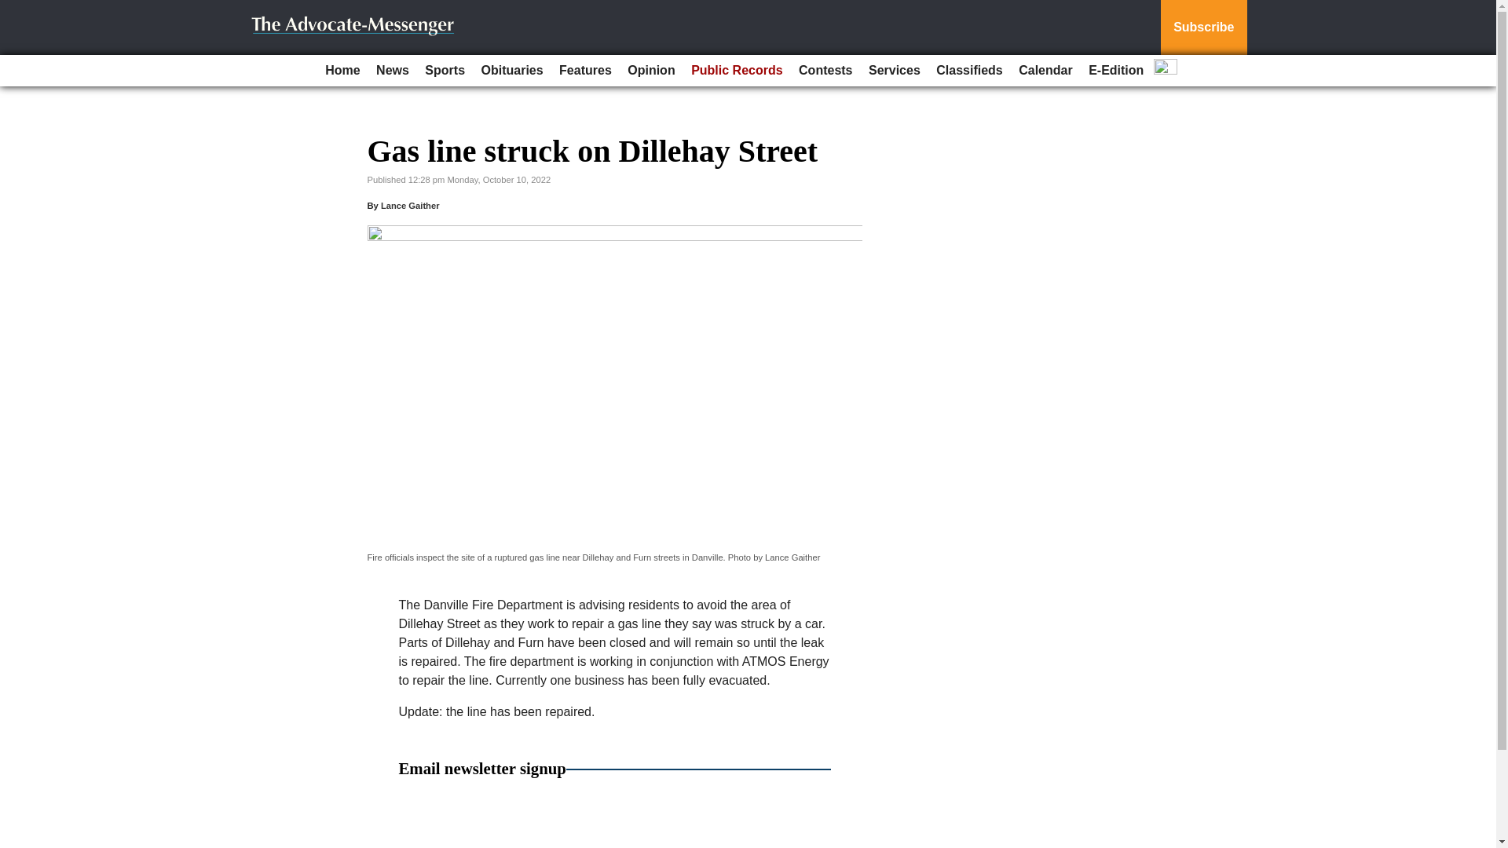 The width and height of the screenshot is (1508, 848). What do you see at coordinates (342, 71) in the screenshot?
I see `Home` at bounding box center [342, 71].